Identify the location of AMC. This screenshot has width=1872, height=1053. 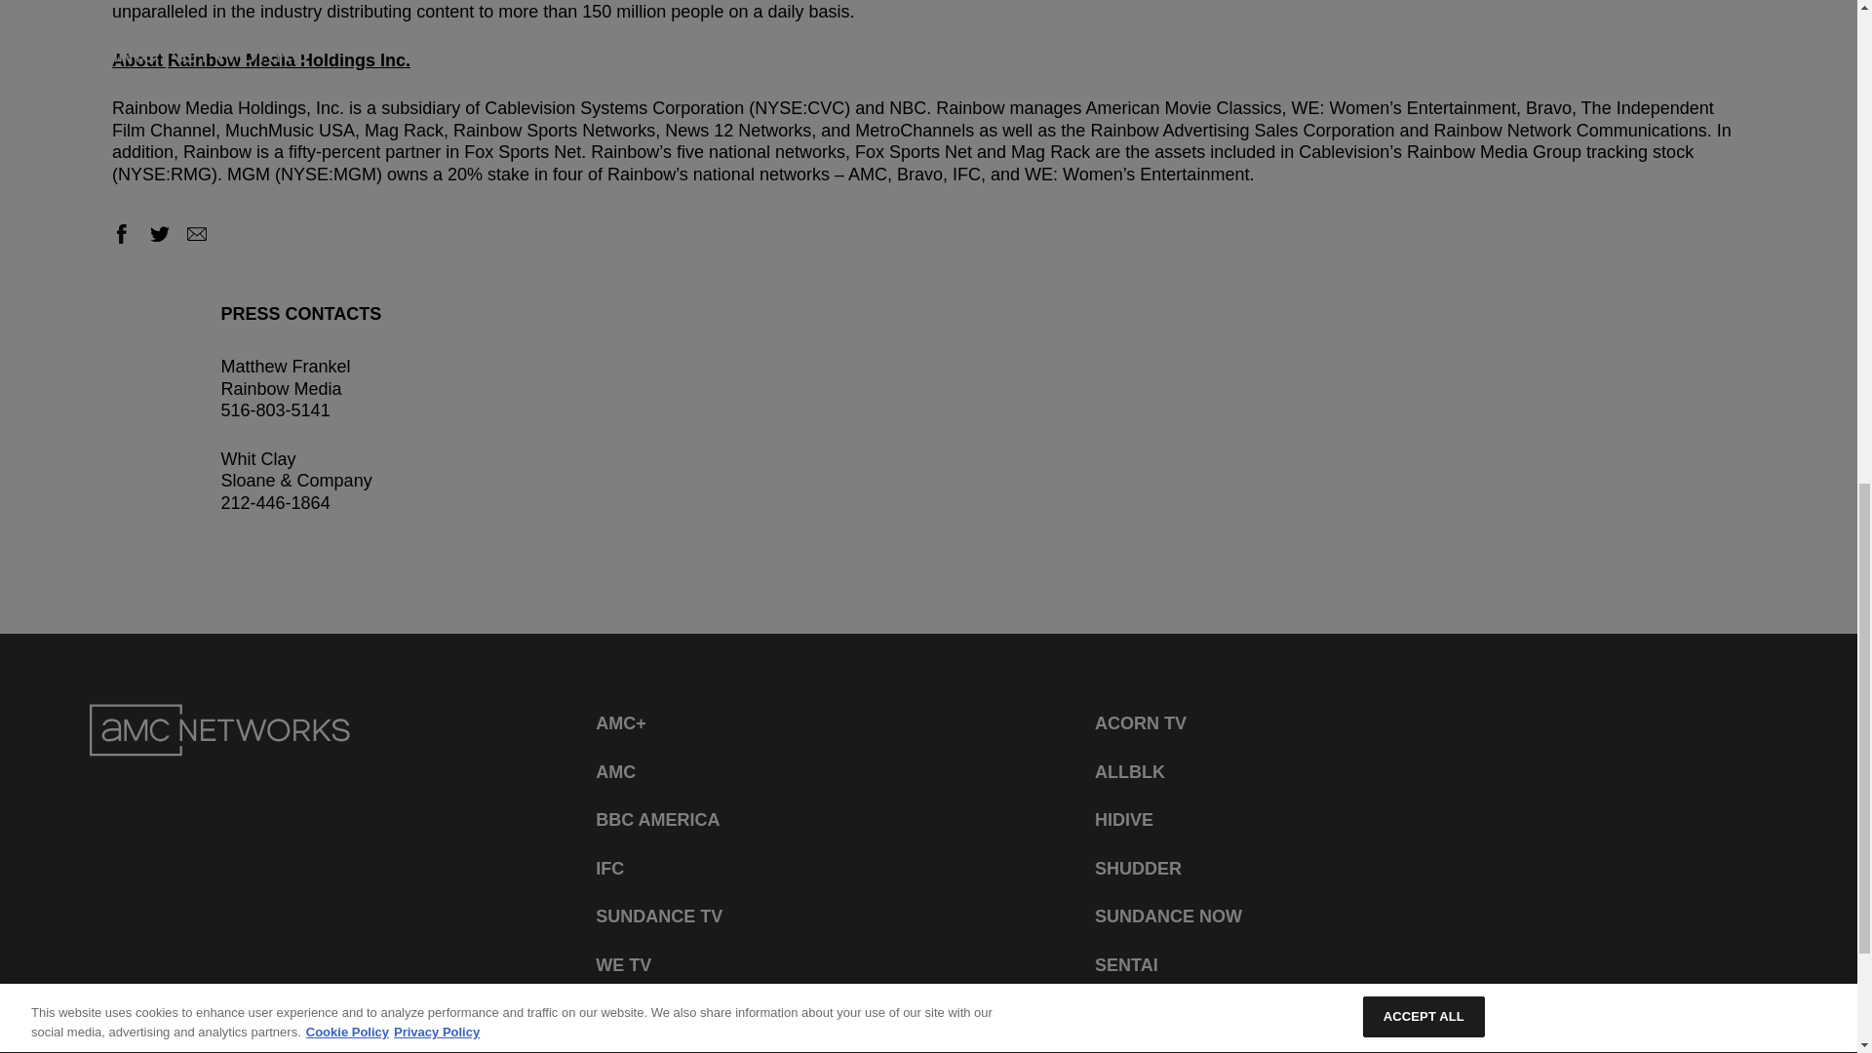
(615, 772).